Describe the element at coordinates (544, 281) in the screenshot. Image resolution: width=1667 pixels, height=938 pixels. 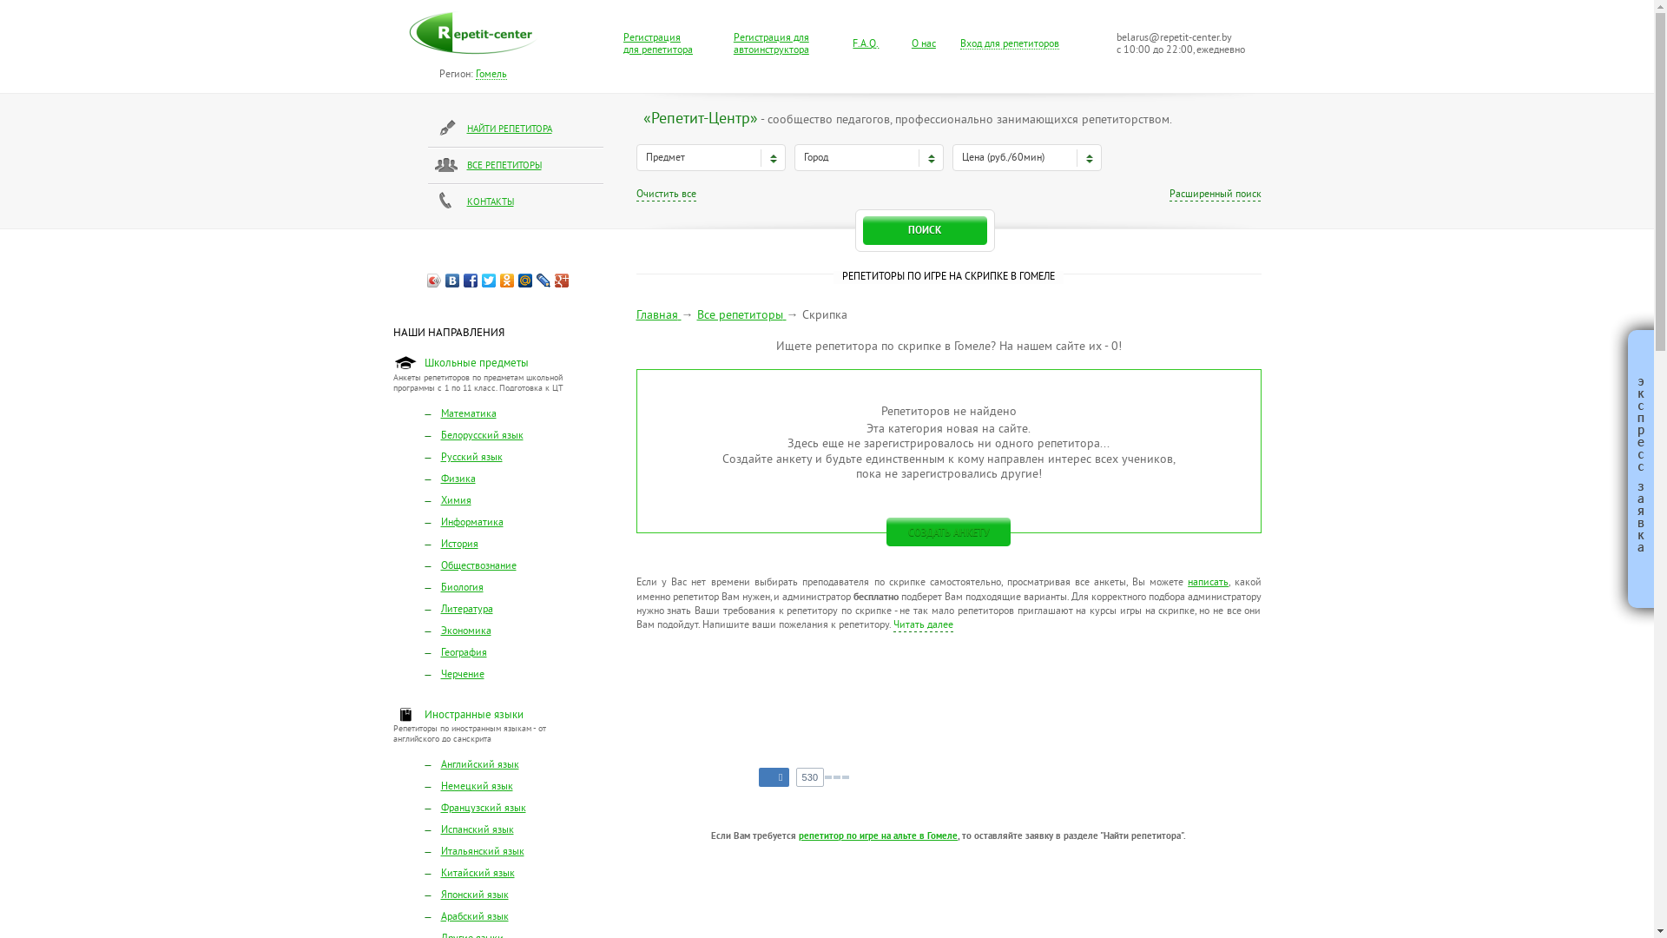
I see `LiveJournal` at that location.